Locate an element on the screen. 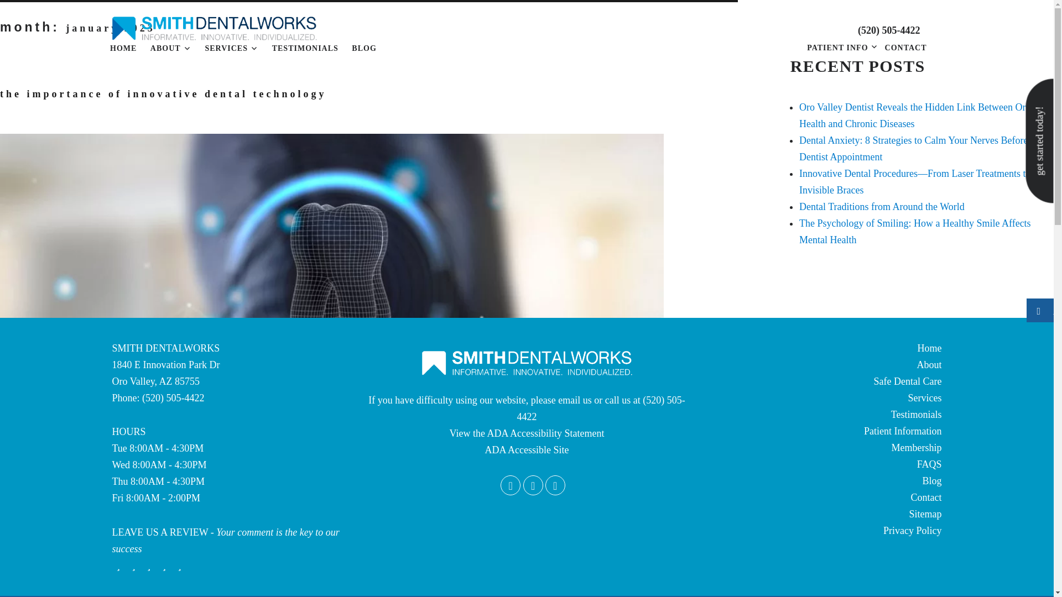 Image resolution: width=1062 pixels, height=597 pixels. the importance of innovative dental technology is located at coordinates (163, 94).